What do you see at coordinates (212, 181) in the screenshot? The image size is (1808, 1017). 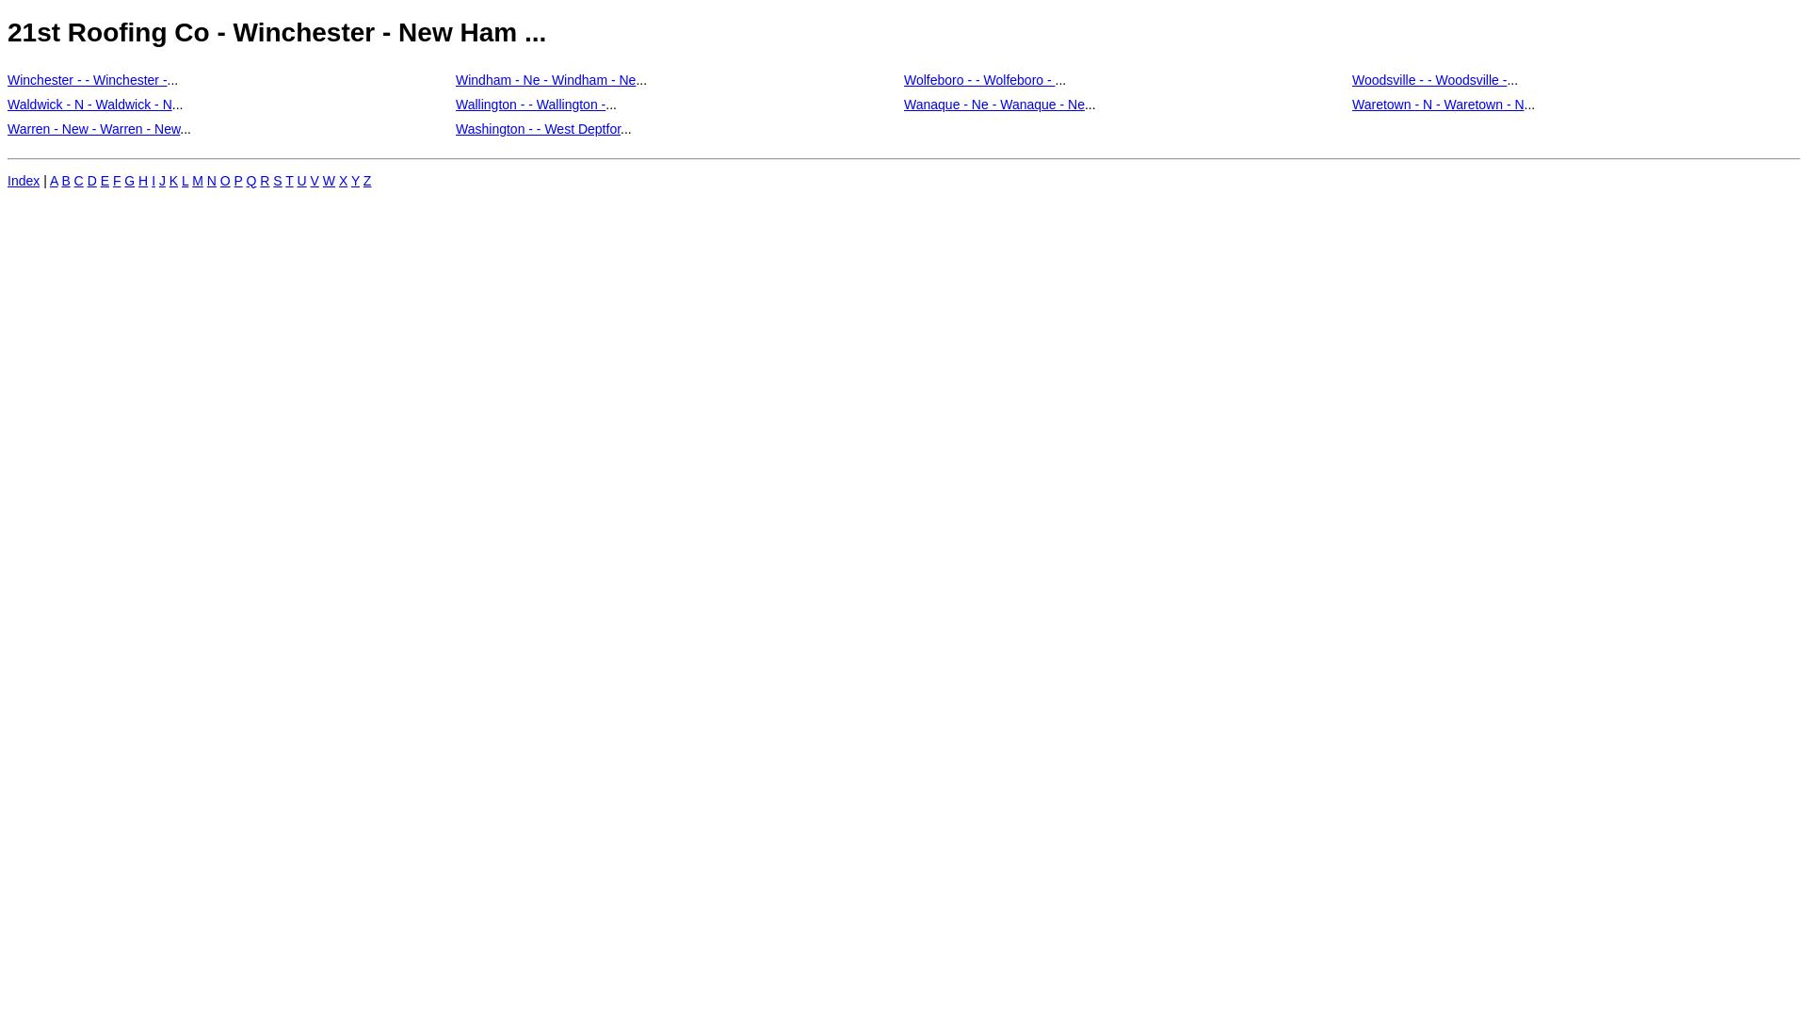 I see `N` at bounding box center [212, 181].